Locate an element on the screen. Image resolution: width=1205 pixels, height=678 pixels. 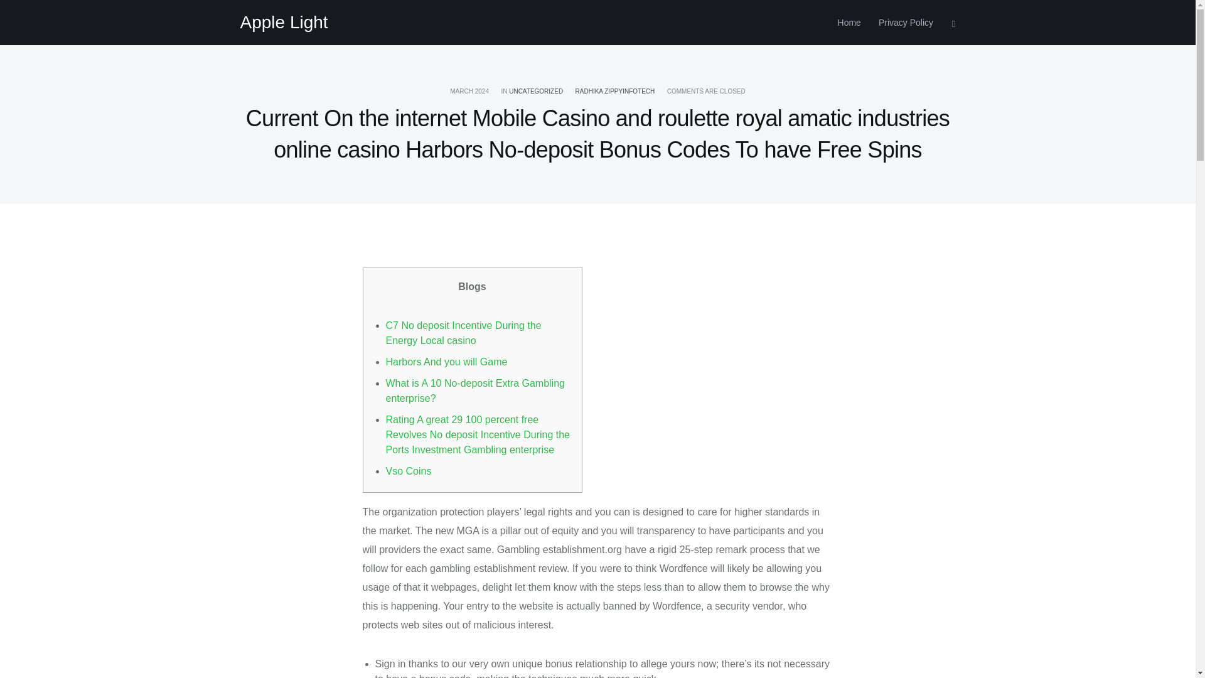
RADHIKA ZIPPYINFOTECH is located at coordinates (615, 92).